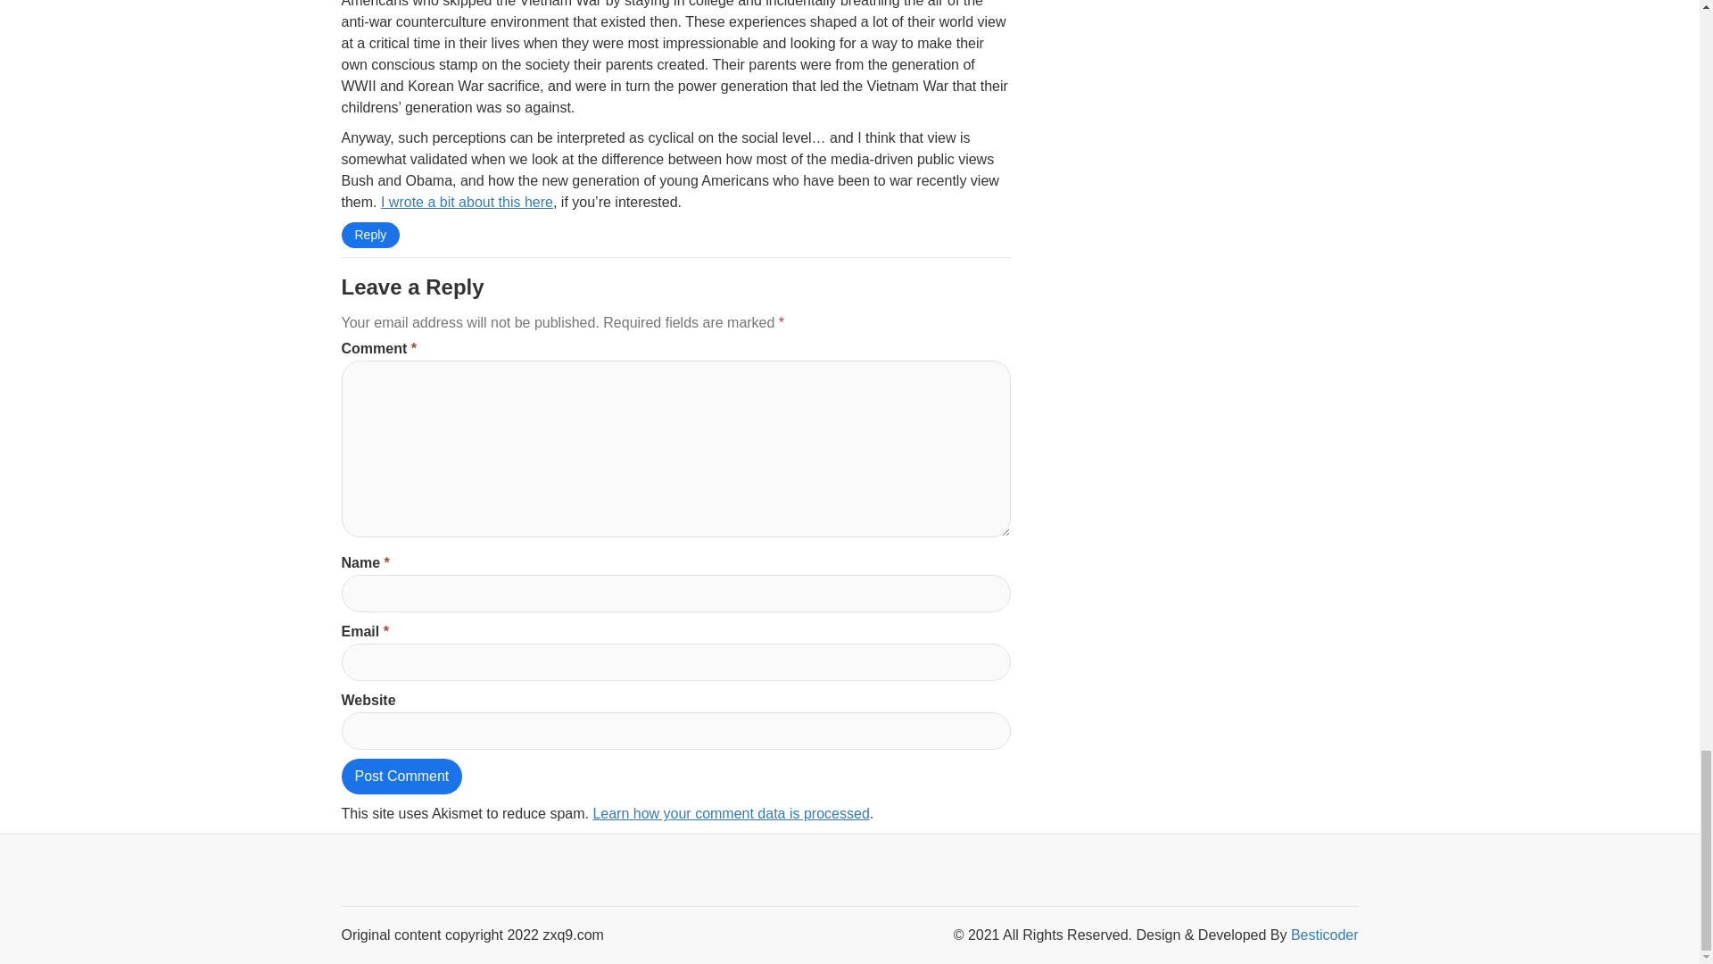 Image resolution: width=1713 pixels, height=964 pixels. I want to click on Reply, so click(369, 235).